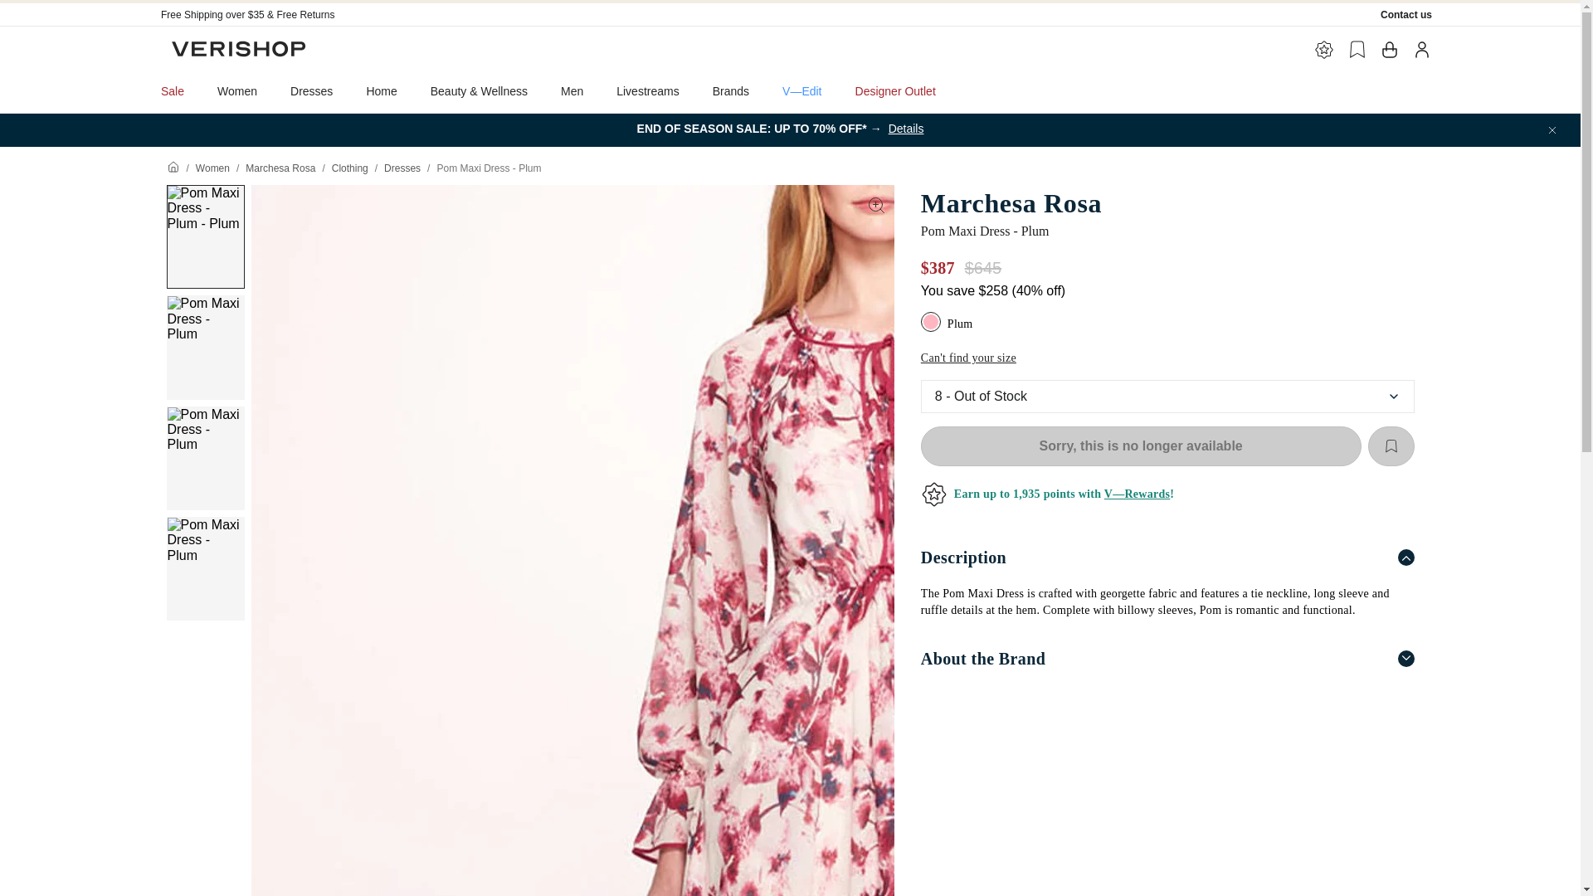 The width and height of the screenshot is (1593, 896). I want to click on Free Returns, so click(305, 14).